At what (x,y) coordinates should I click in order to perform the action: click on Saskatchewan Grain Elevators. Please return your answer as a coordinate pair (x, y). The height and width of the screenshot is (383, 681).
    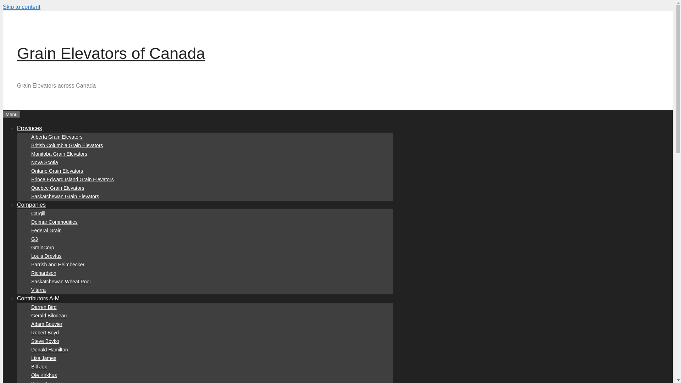
    Looking at the image, I should click on (65, 196).